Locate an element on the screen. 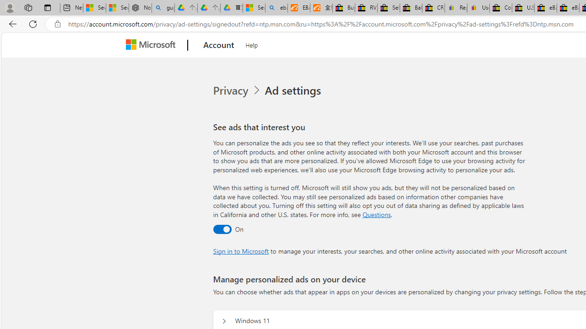 The width and height of the screenshot is (586, 329). guge yunpan - Search is located at coordinates (163, 8).